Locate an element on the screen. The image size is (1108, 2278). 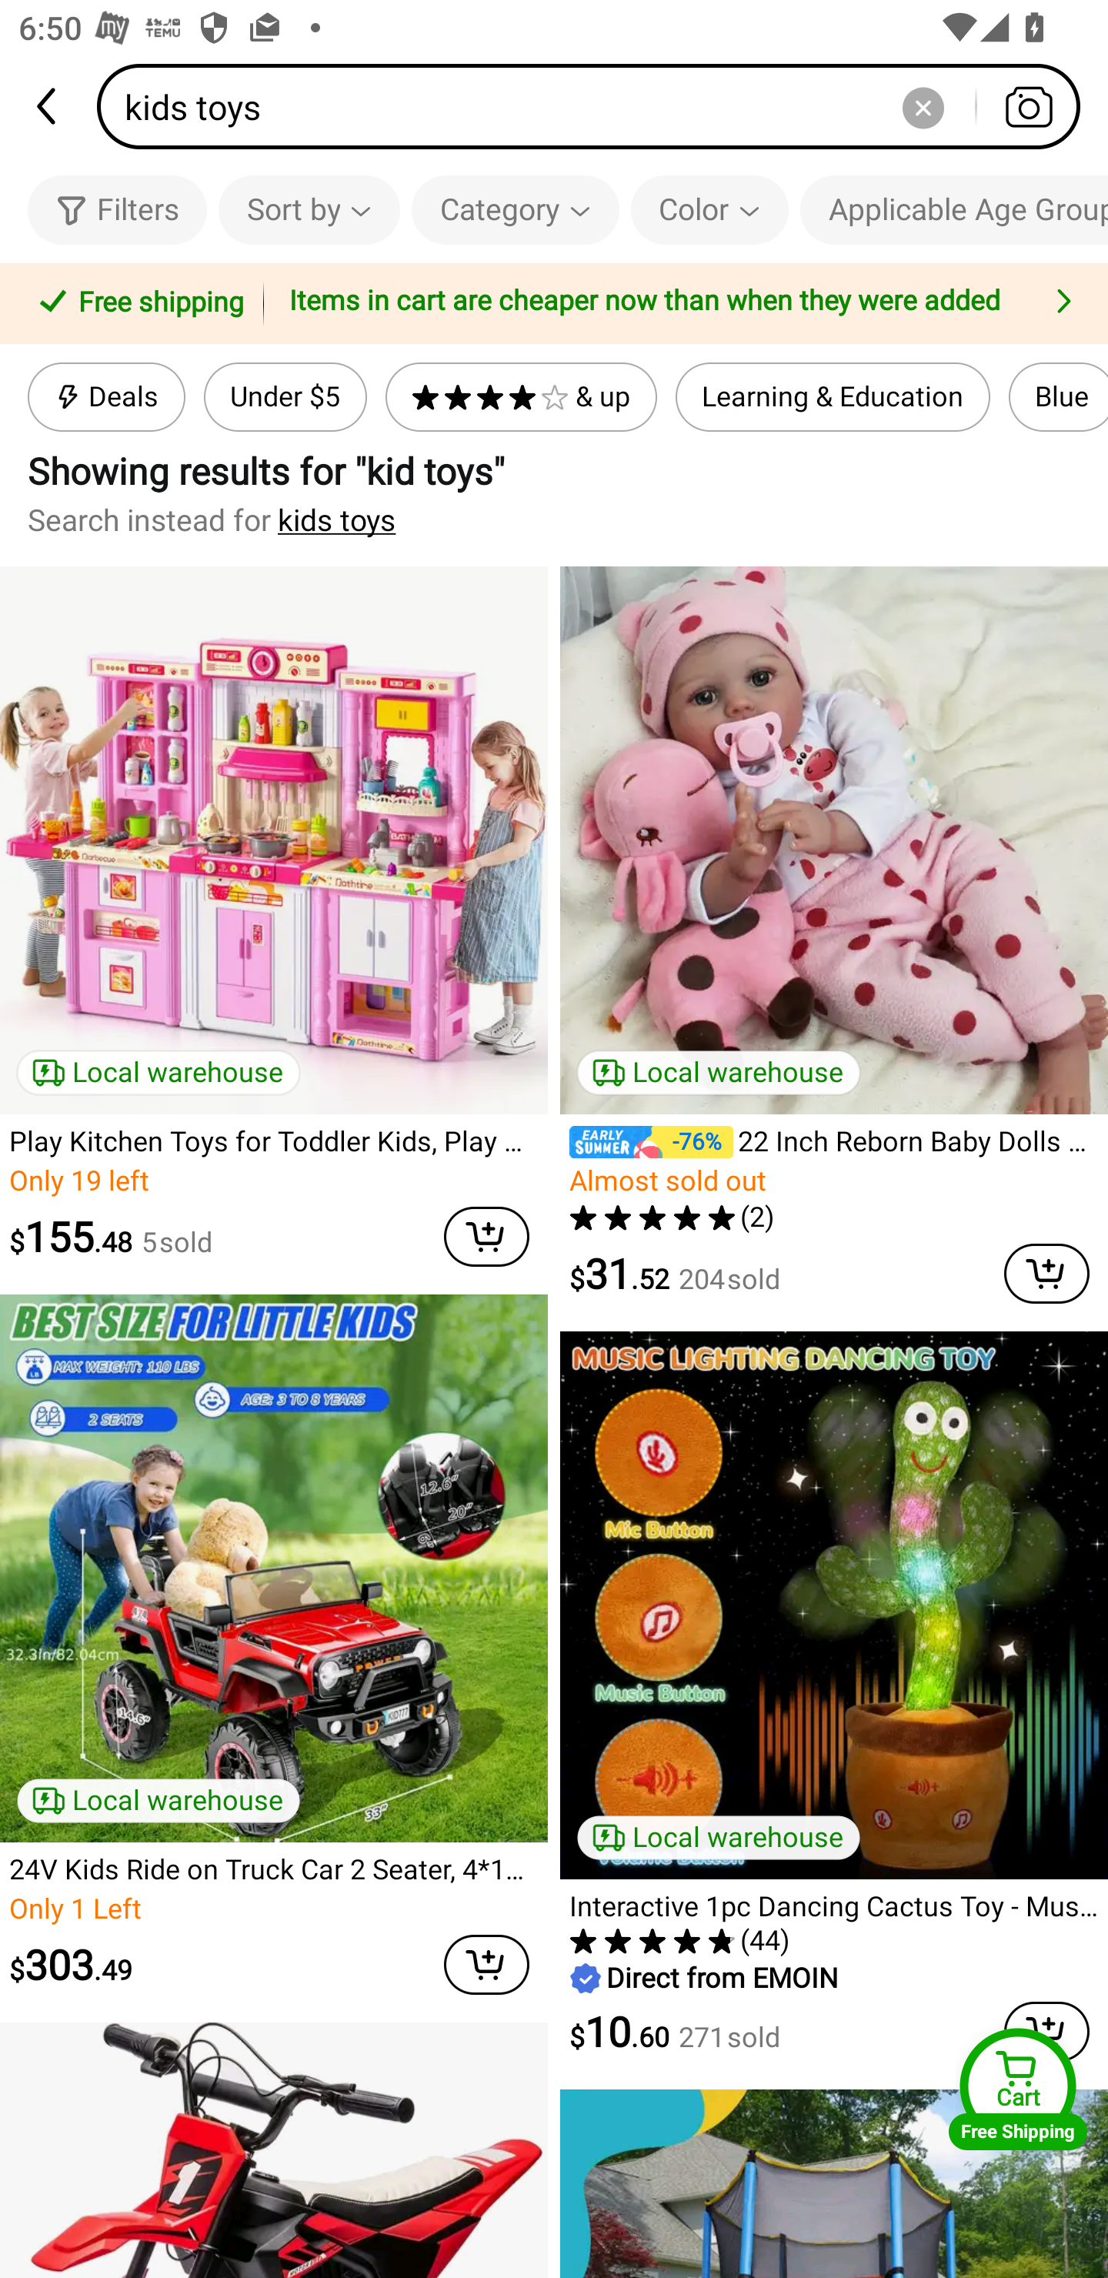
& up is located at coordinates (521, 397).